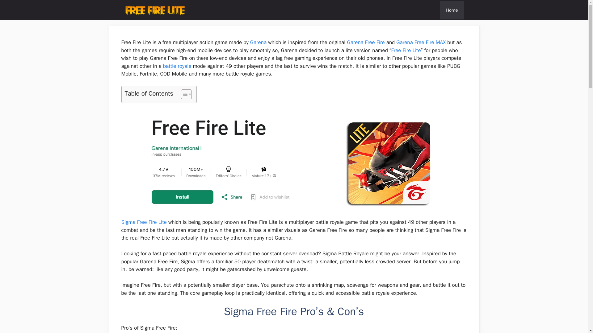 This screenshot has height=333, width=593. Describe the element at coordinates (144, 222) in the screenshot. I see `Sigma Free Fire Lite` at that location.